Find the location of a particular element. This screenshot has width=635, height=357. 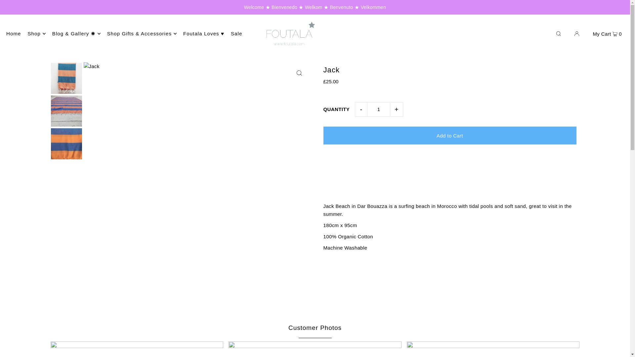

Click to zoom is located at coordinates (299, 73).